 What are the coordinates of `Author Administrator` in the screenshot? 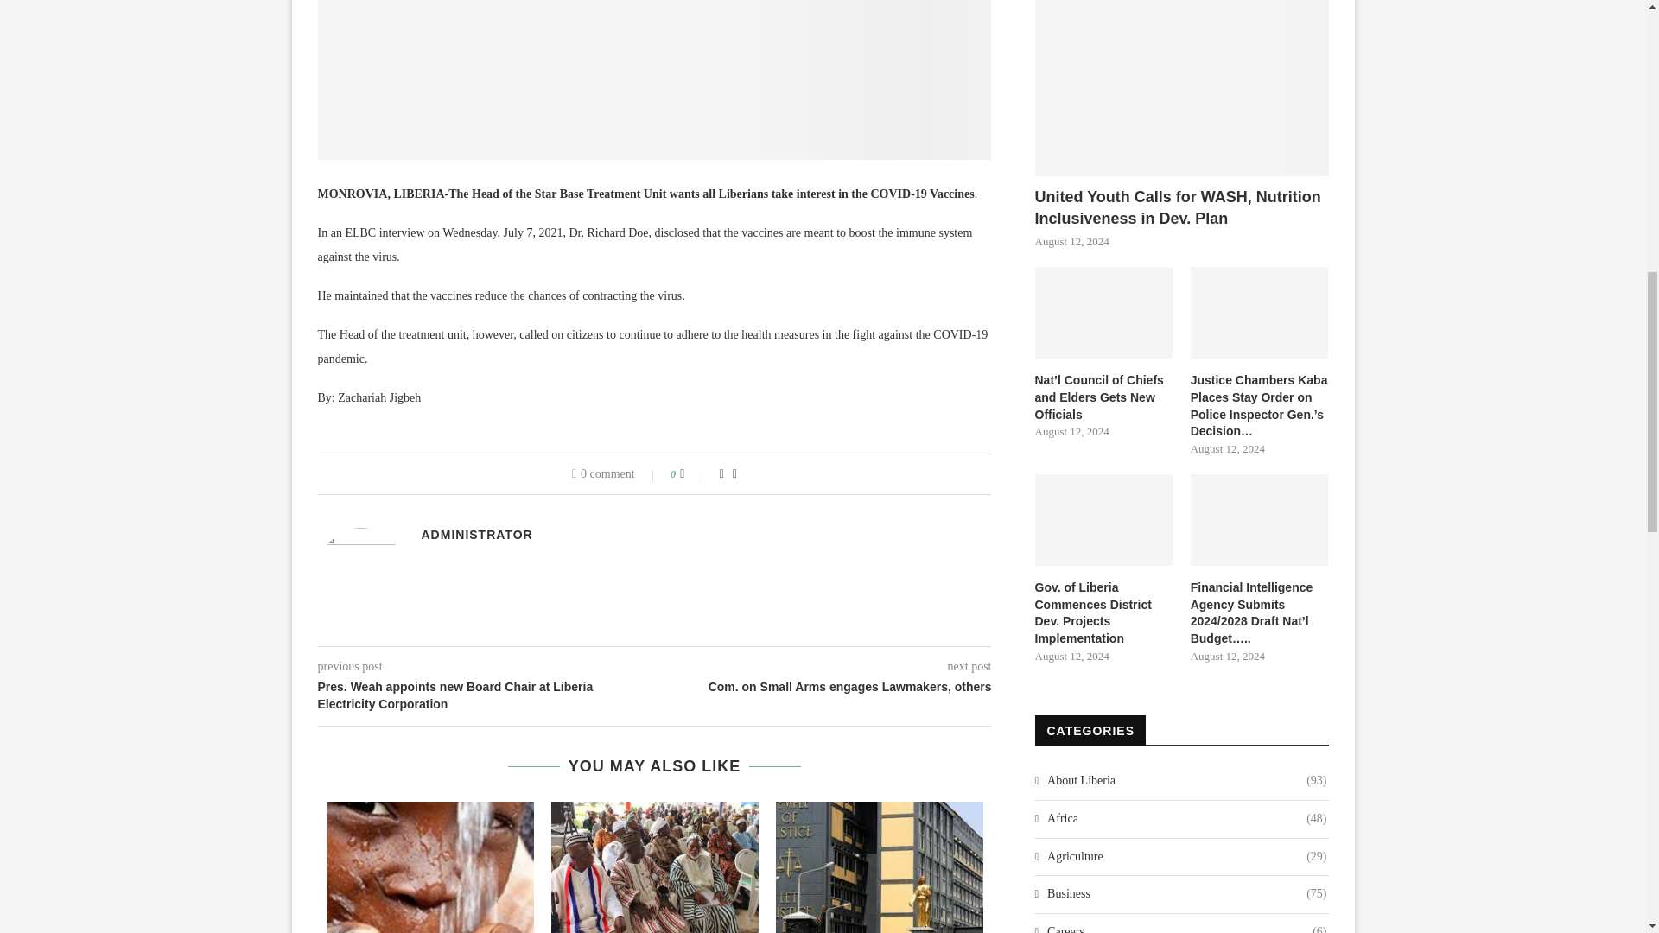 It's located at (477, 535).